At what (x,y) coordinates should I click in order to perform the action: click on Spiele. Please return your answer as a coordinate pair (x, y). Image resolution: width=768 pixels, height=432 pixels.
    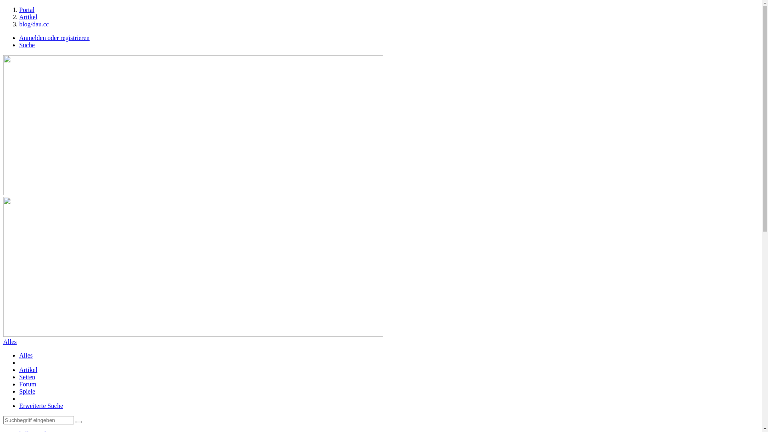
    Looking at the image, I should click on (27, 391).